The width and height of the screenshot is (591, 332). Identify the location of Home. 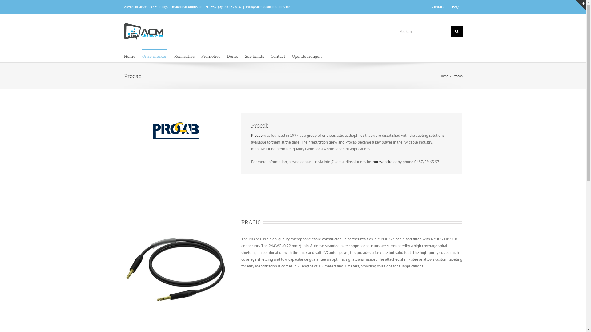
(129, 56).